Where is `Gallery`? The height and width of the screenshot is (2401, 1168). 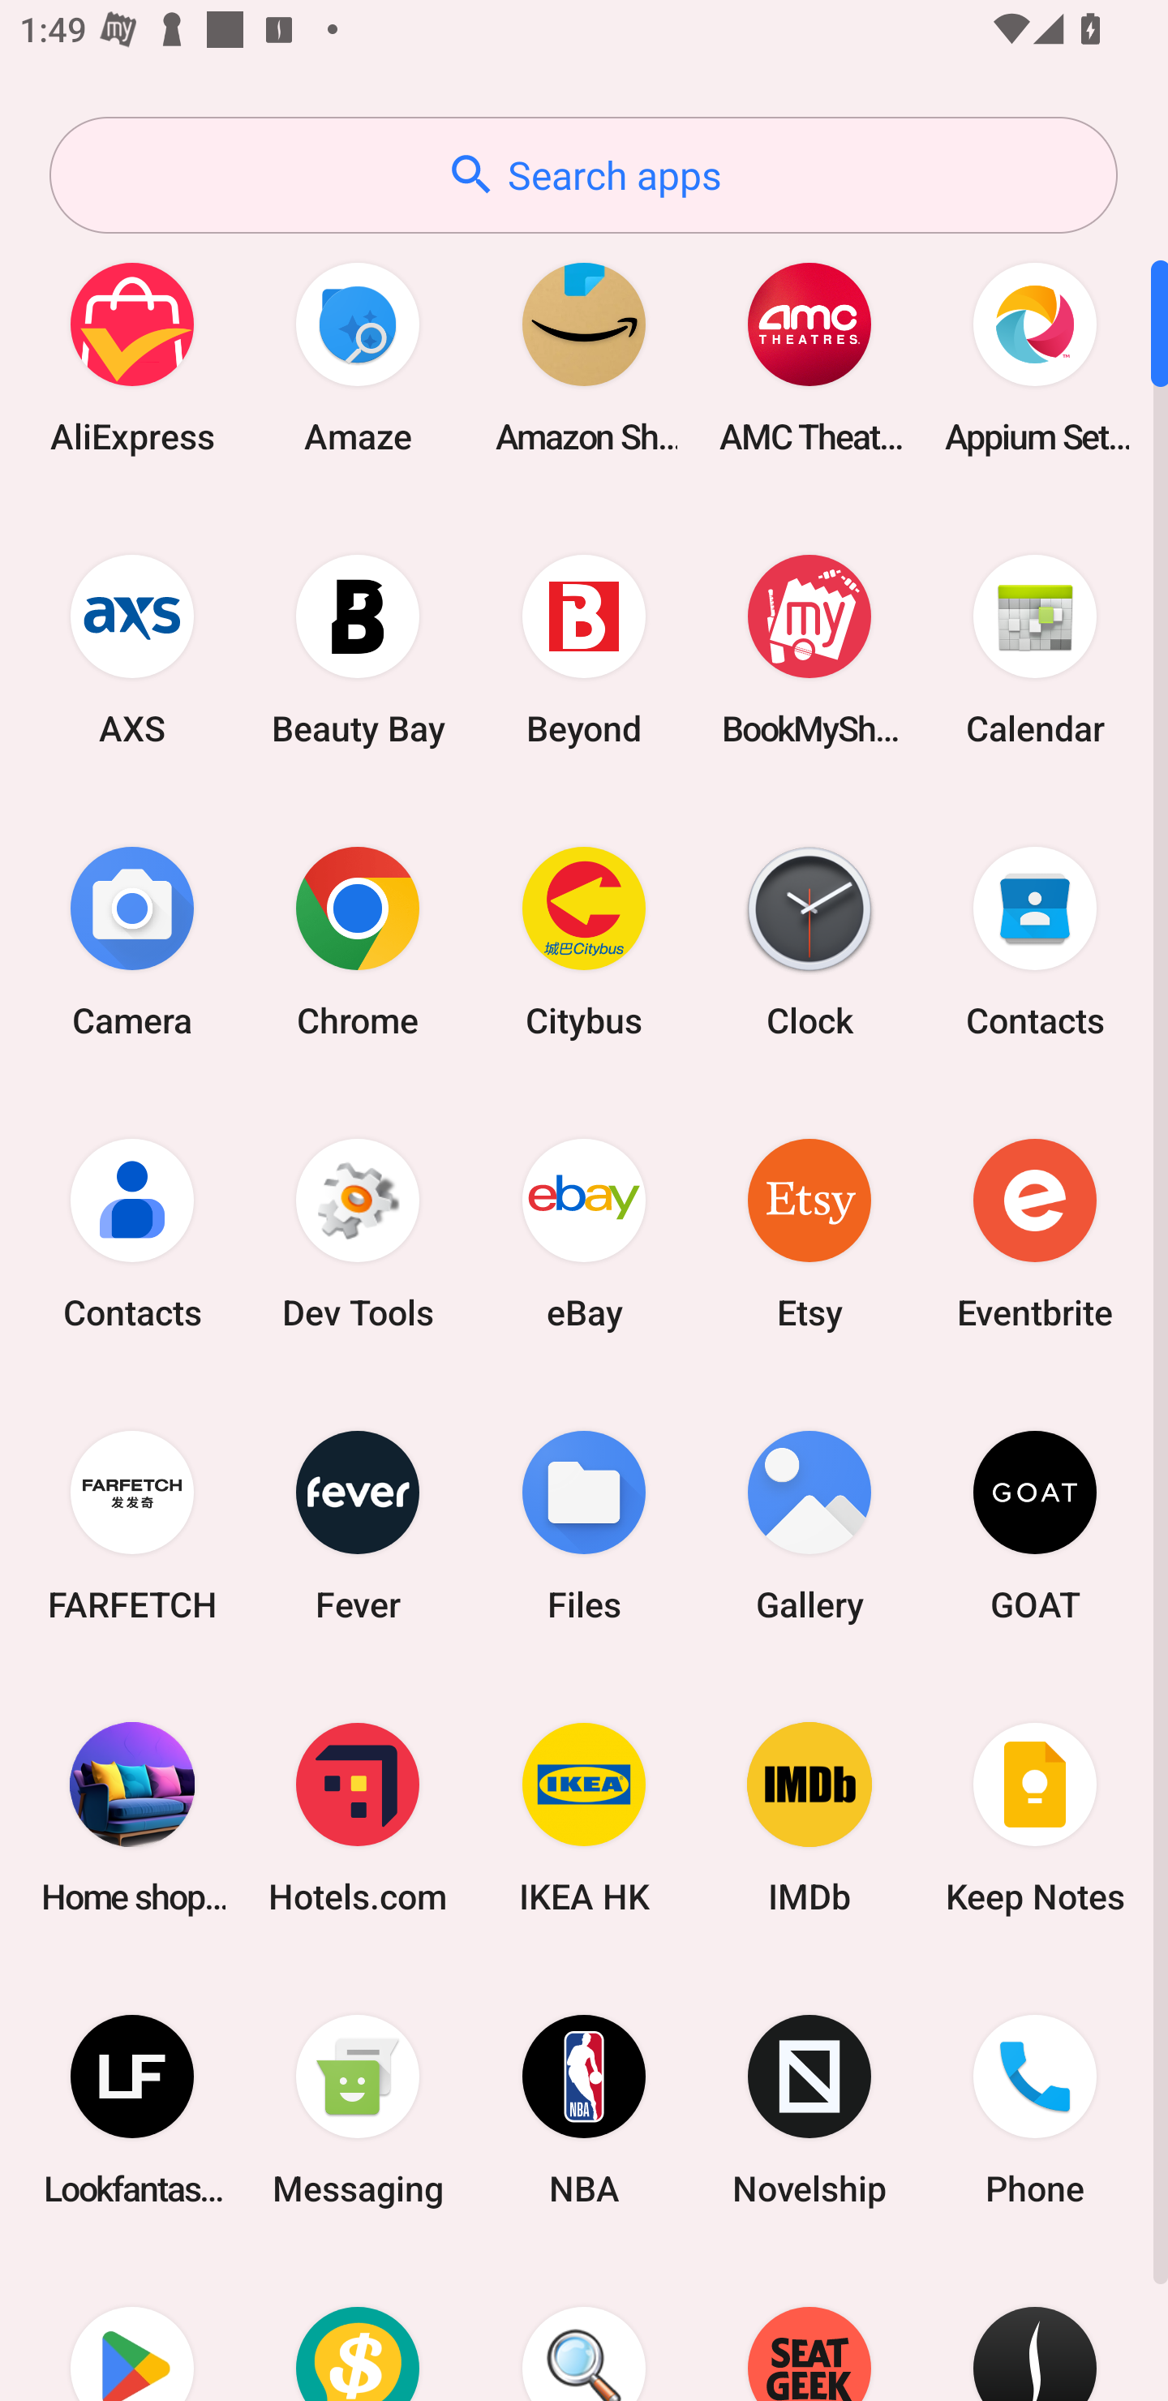
Gallery is located at coordinates (809, 1525).